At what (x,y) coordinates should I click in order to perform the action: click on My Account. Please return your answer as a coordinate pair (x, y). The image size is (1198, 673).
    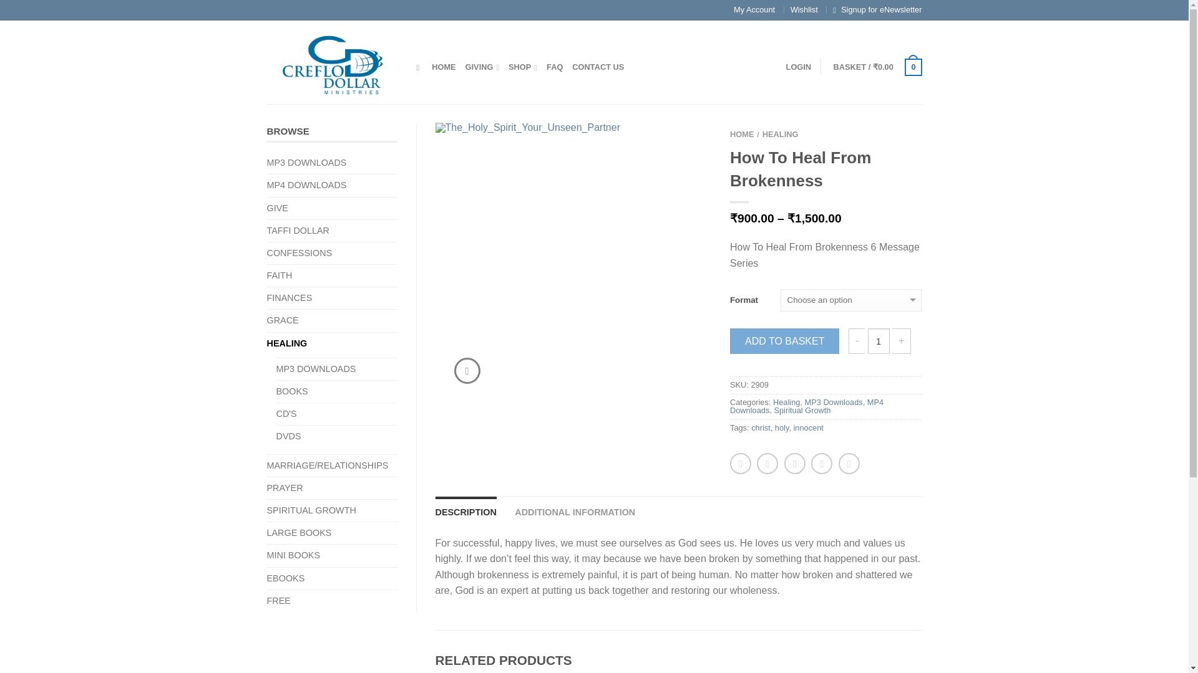
    Looking at the image, I should click on (754, 9).